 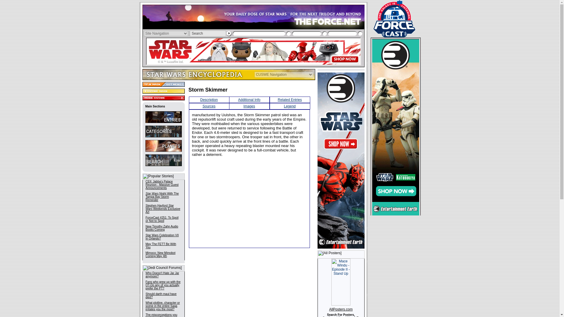 What do you see at coordinates (162, 185) in the screenshot?
I see `CEII: Jabba's Palace Reunion - Massive Guest Announcements` at bounding box center [162, 185].